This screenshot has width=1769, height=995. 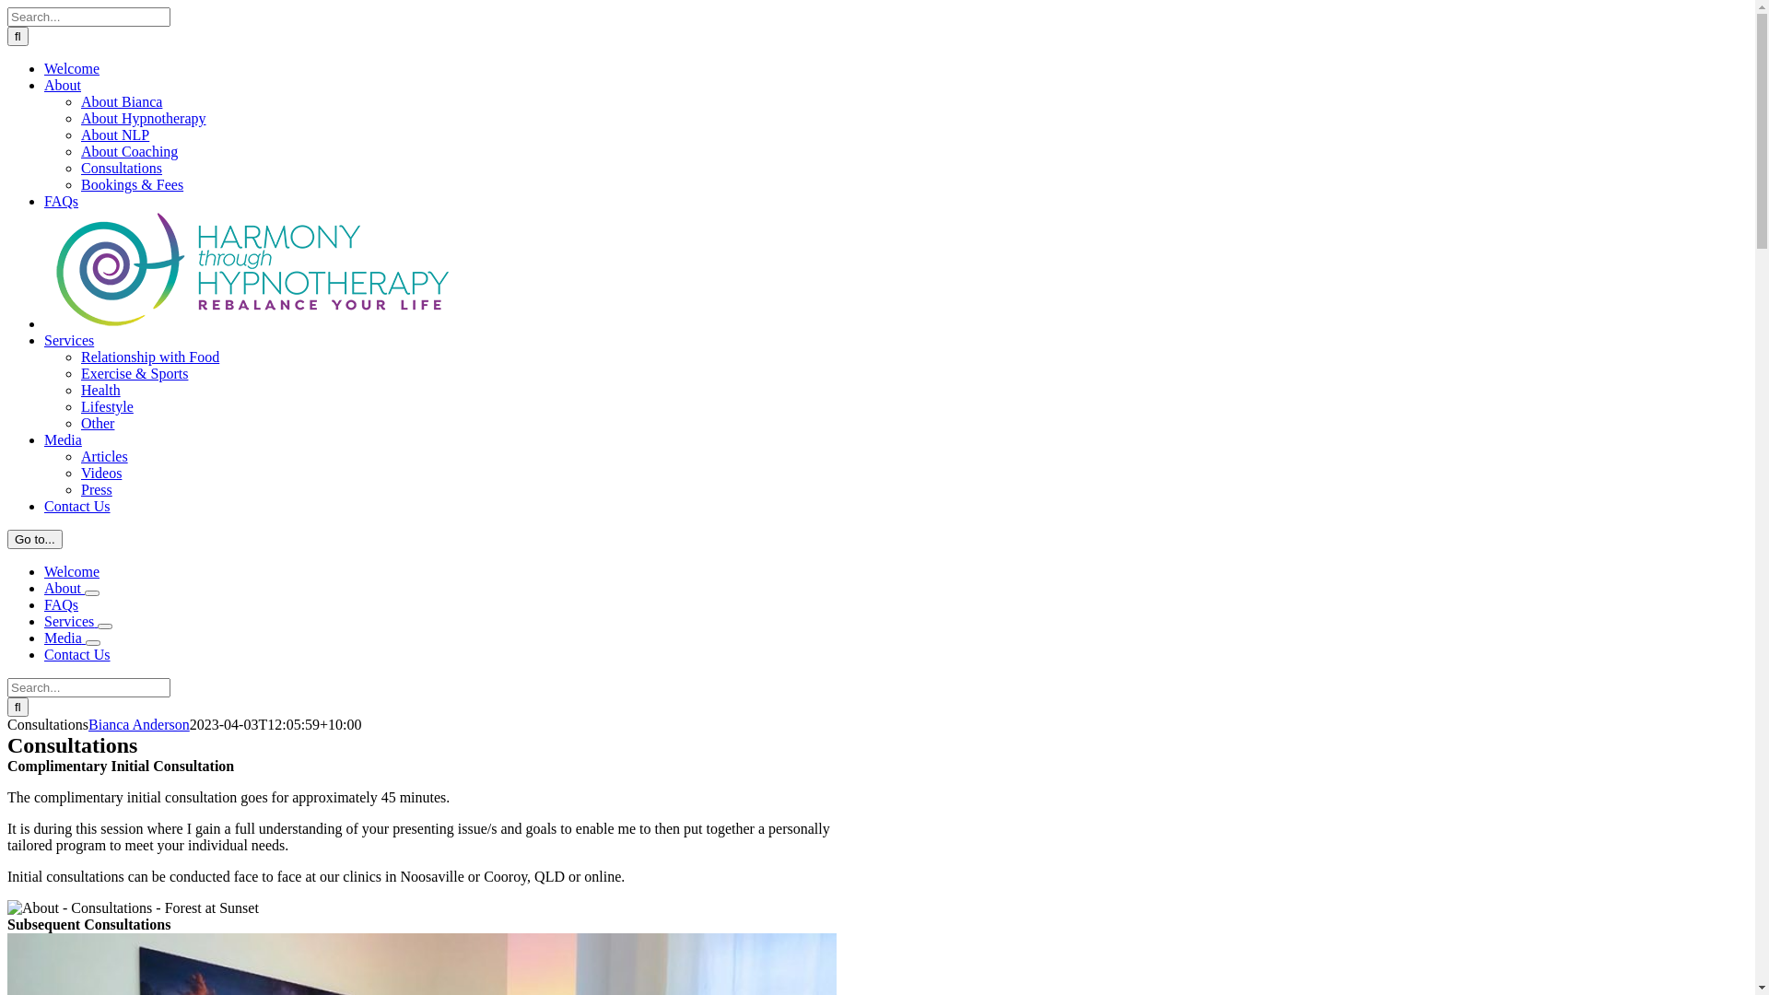 What do you see at coordinates (77, 507) in the screenshot?
I see `Contact Us` at bounding box center [77, 507].